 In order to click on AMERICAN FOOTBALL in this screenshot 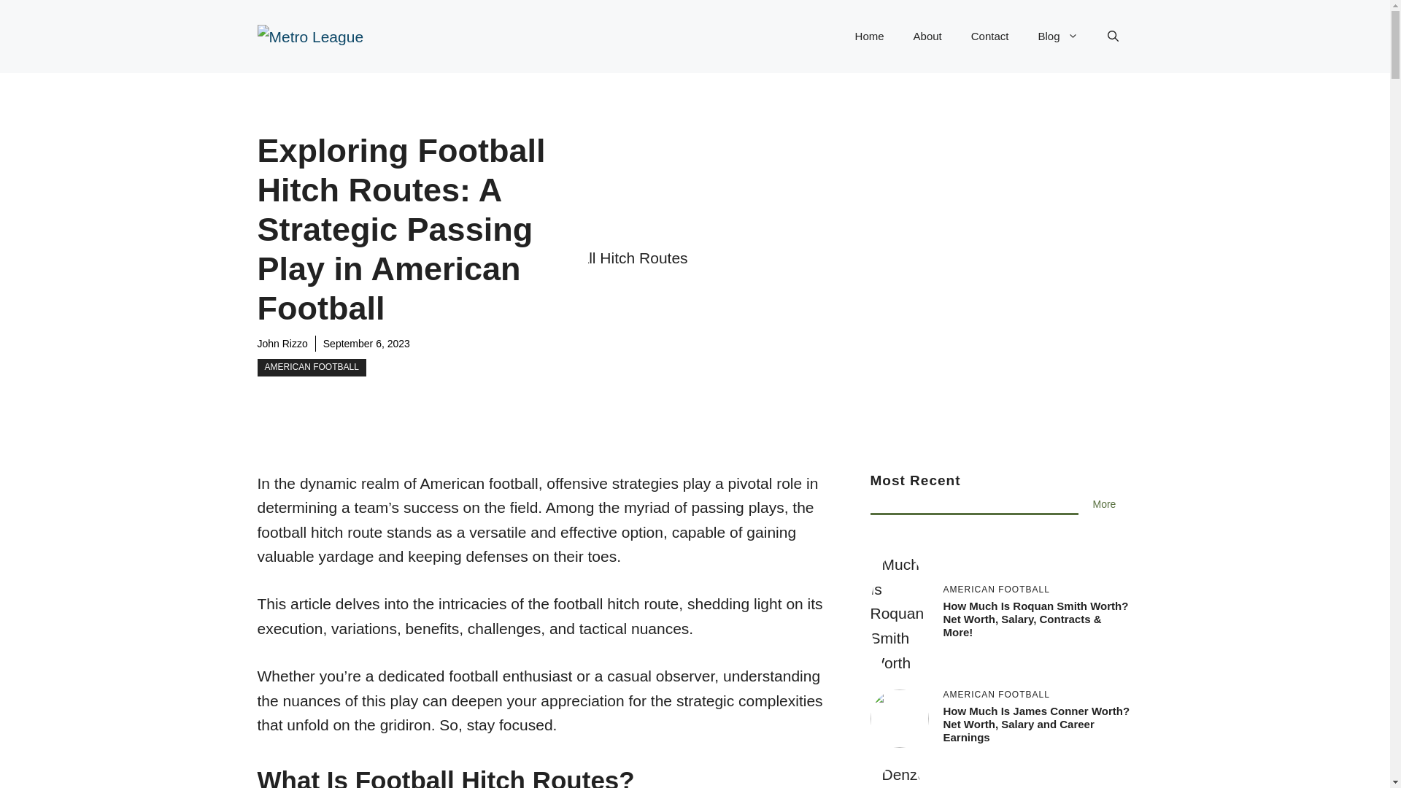, I will do `click(311, 368)`.